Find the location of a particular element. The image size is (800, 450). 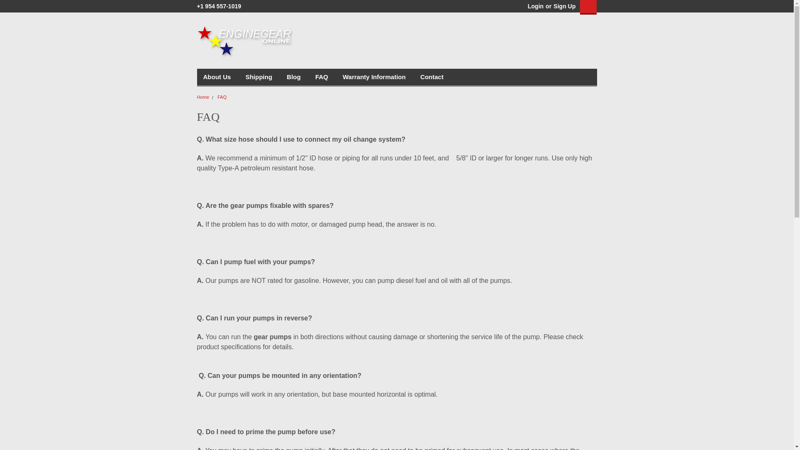

Warranty Information is located at coordinates (381, 77).